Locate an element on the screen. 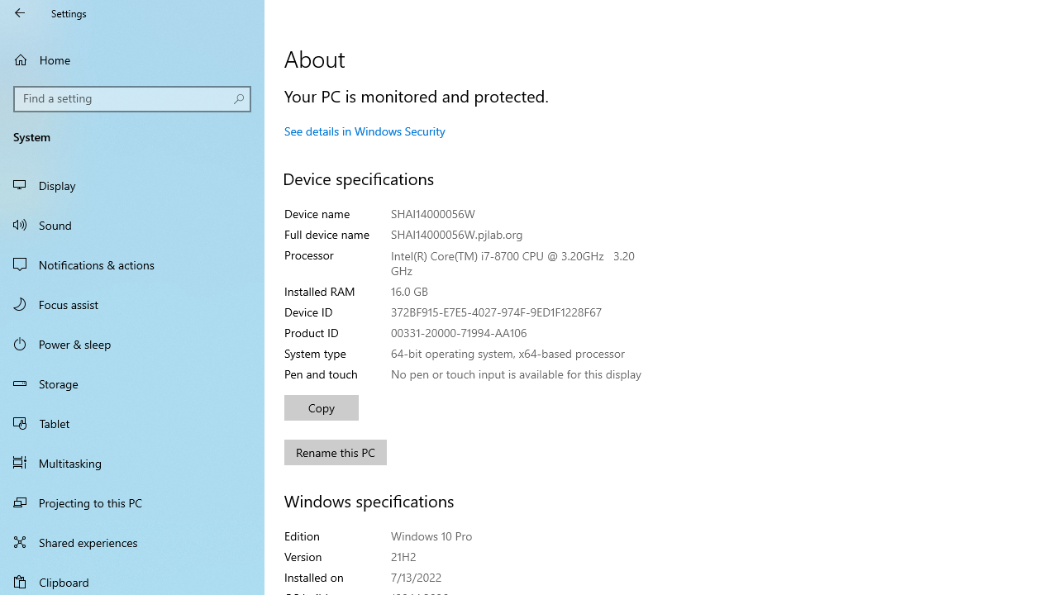 The image size is (1058, 595). Storage is located at coordinates (132, 383).